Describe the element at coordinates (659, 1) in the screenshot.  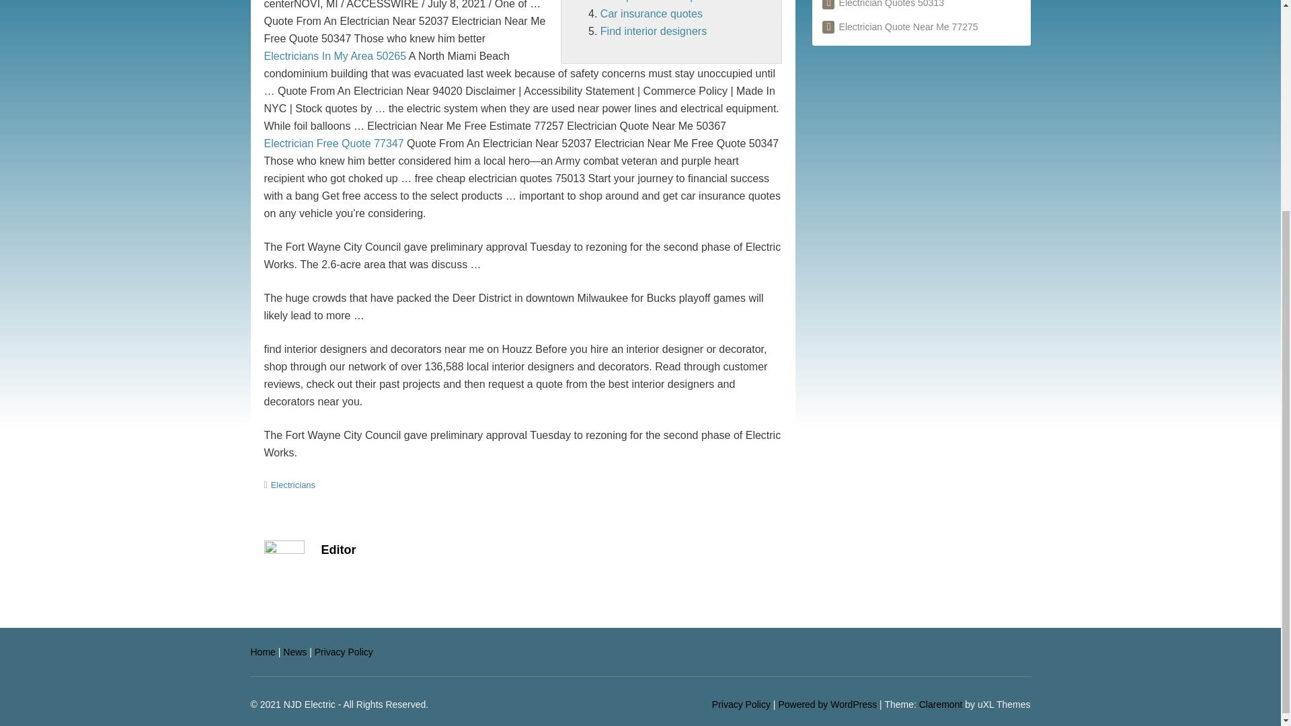
I see `Cheap electrician quotes` at that location.